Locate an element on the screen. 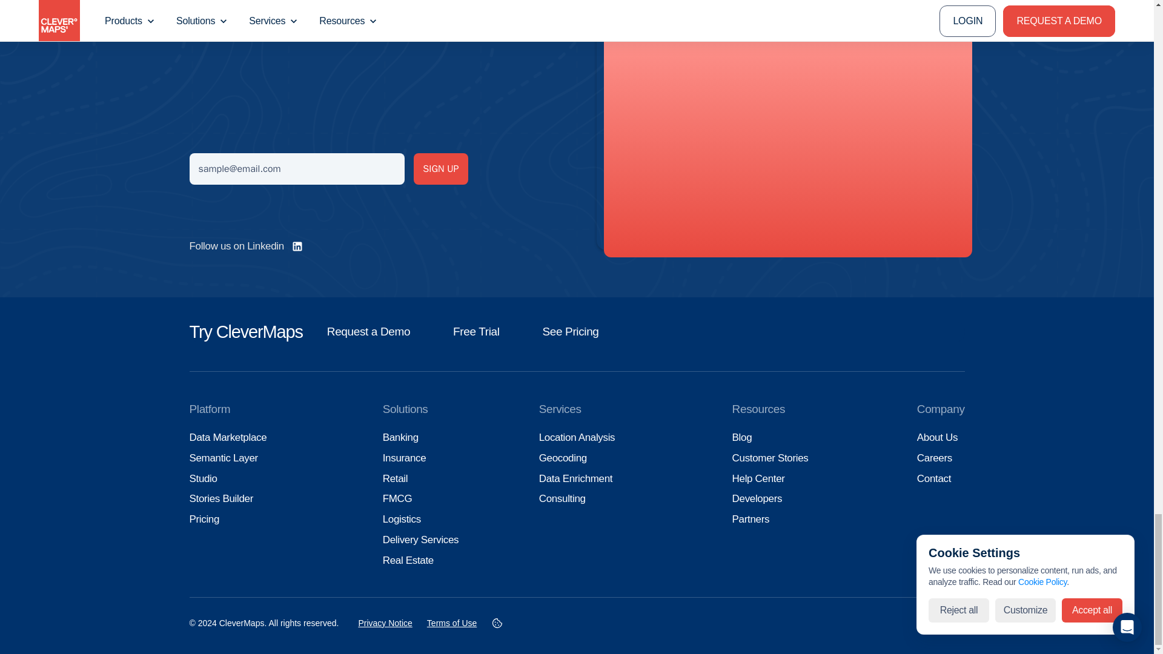 The height and width of the screenshot is (654, 1163). Retail is located at coordinates (395, 478).